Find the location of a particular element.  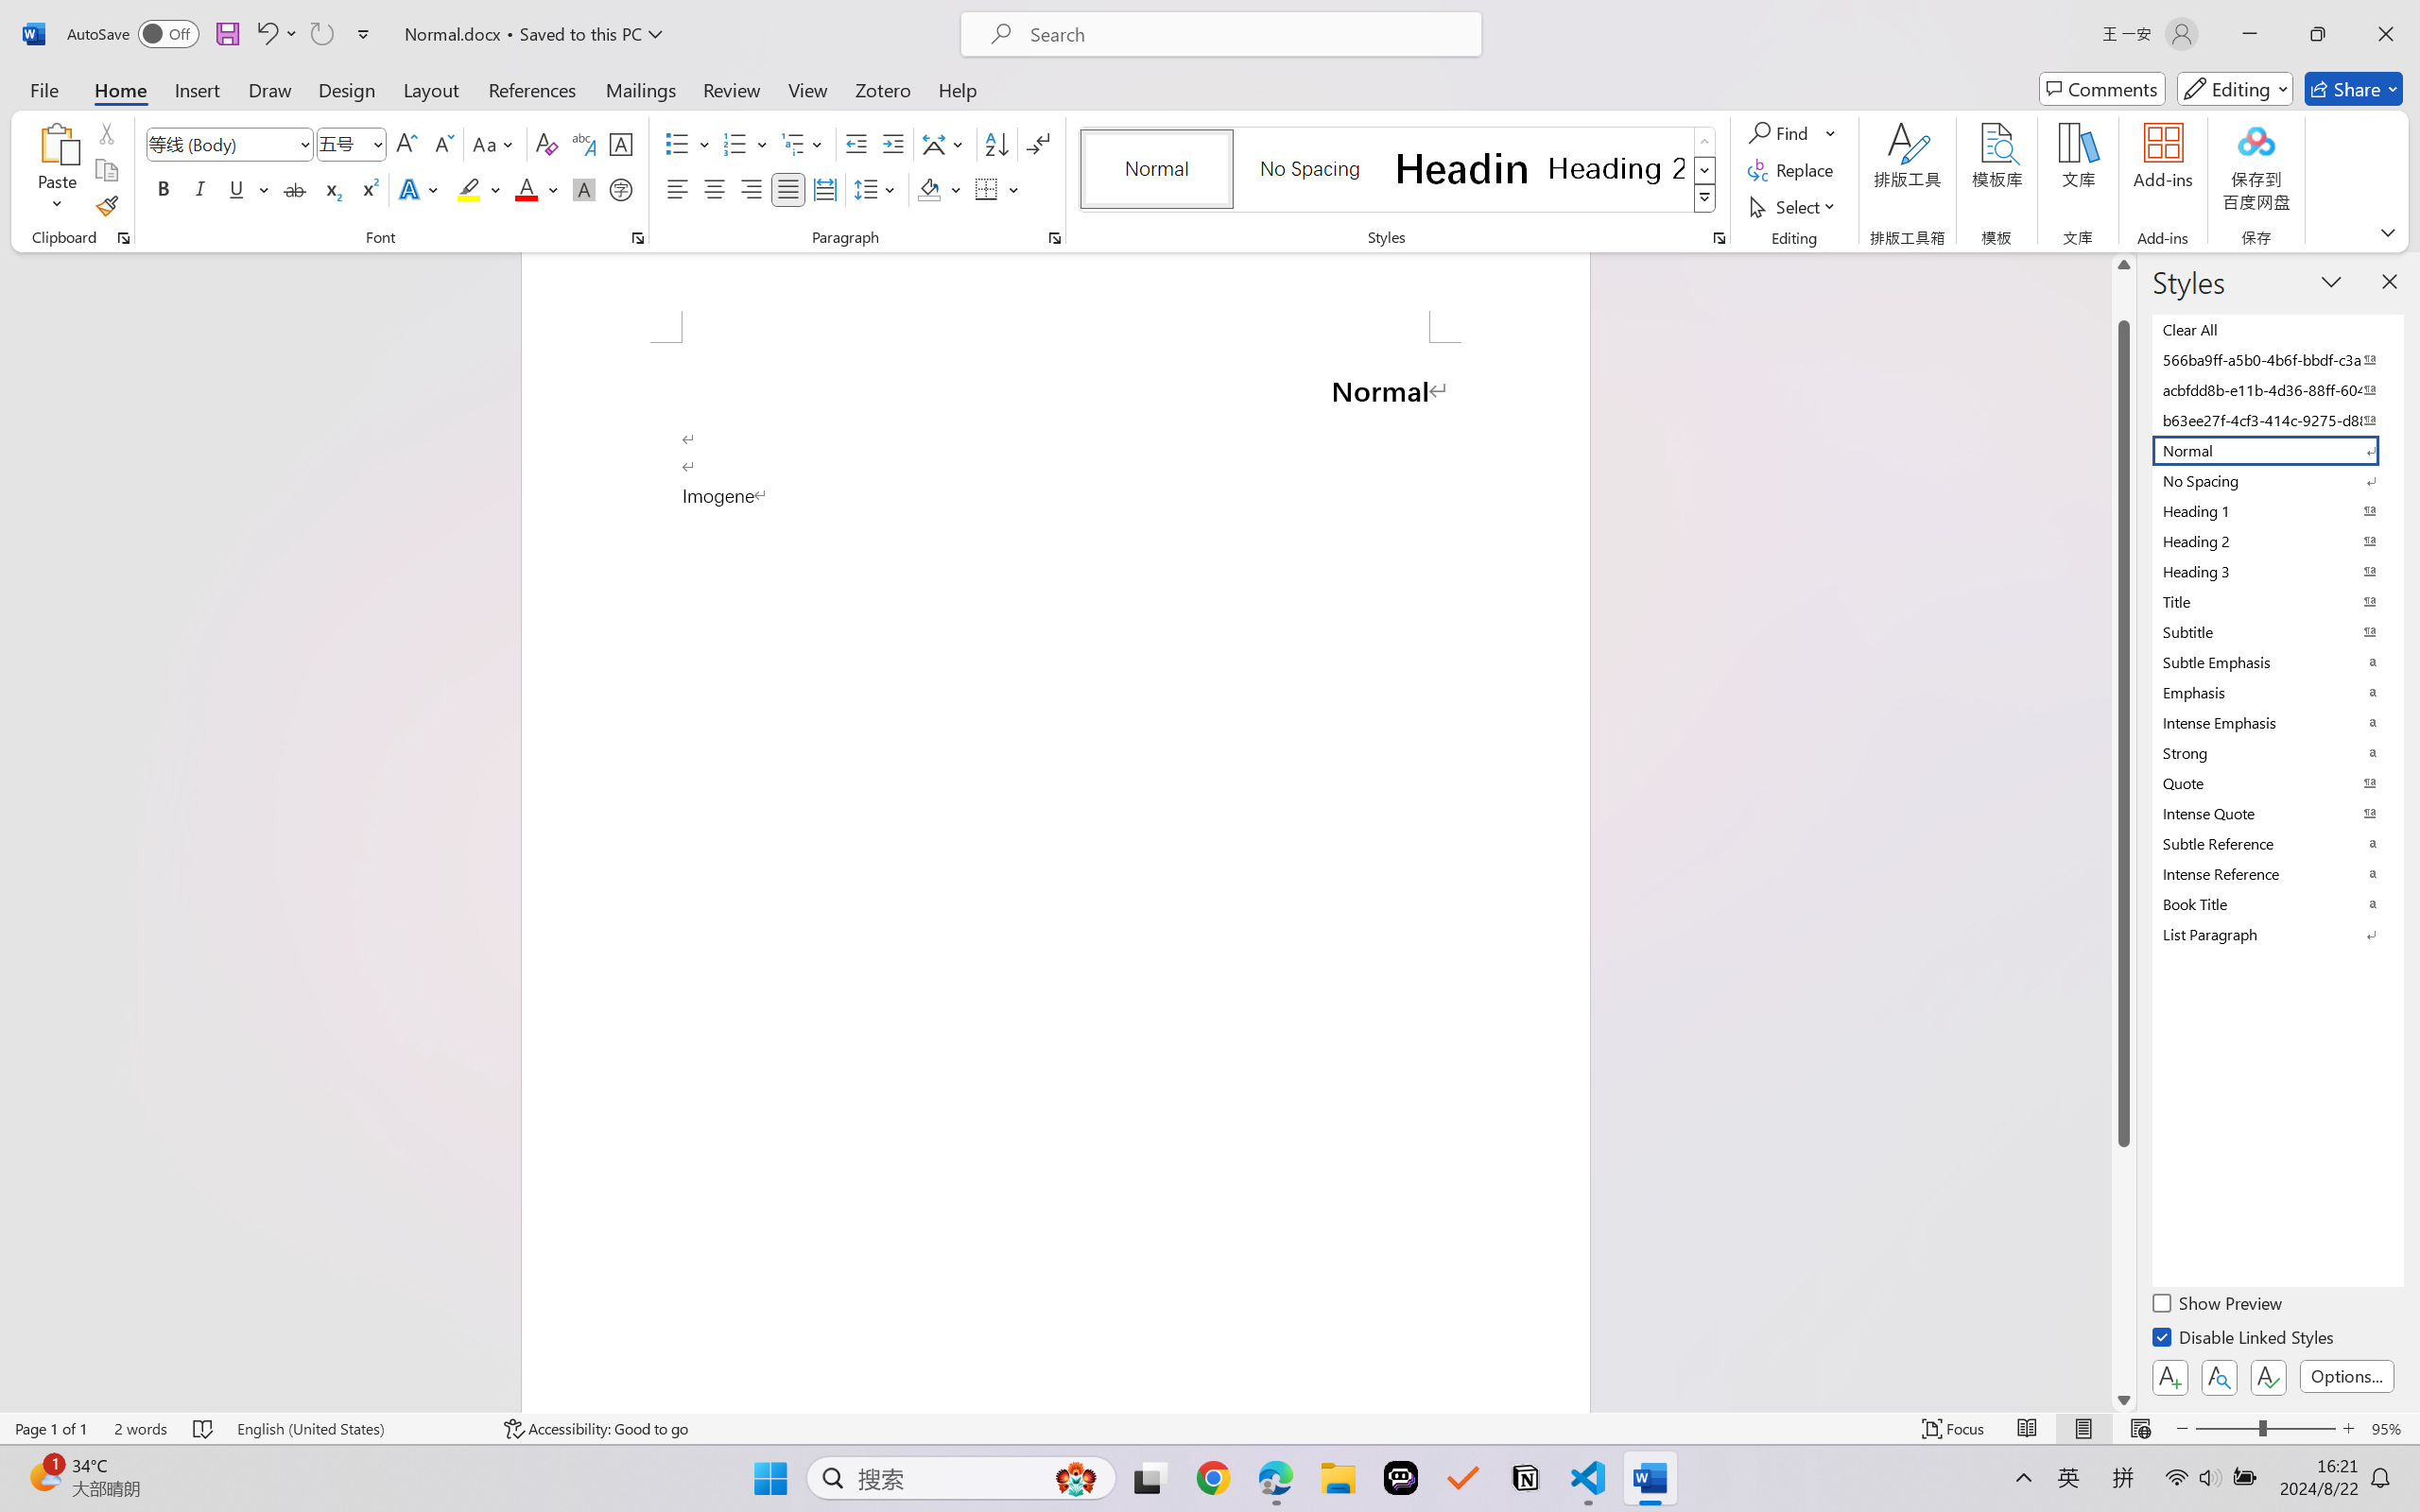

Shading RGB(0, 0, 0) is located at coordinates (928, 189).